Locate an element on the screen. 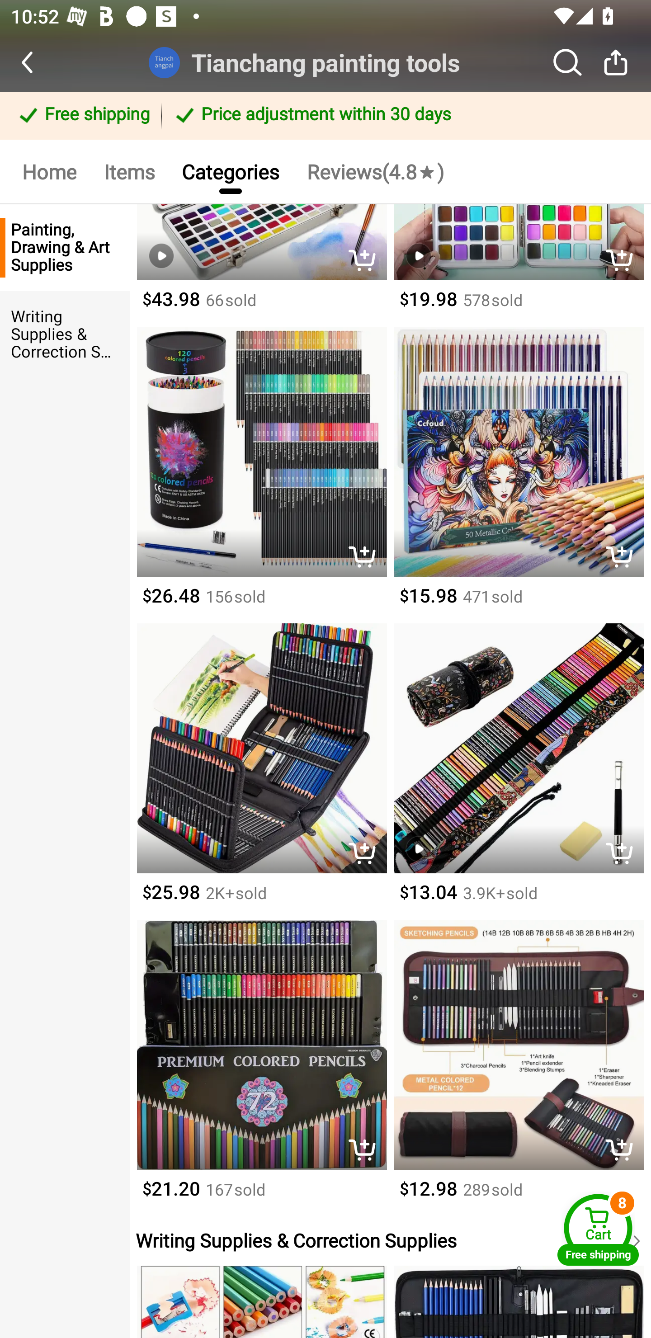 This screenshot has width=651, height=1338. delete is located at coordinates (624, 261).